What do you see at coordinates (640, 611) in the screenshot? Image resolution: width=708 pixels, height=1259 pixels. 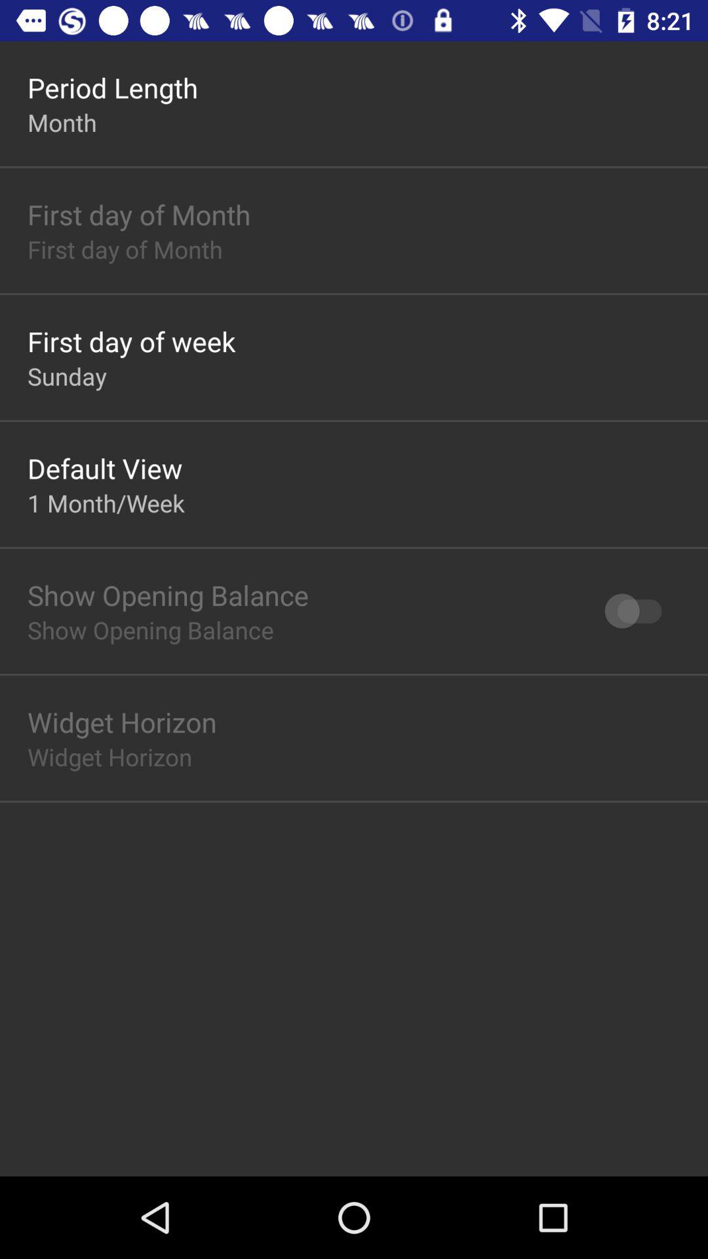 I see `tap the icon to the right of show opening balance icon` at bounding box center [640, 611].